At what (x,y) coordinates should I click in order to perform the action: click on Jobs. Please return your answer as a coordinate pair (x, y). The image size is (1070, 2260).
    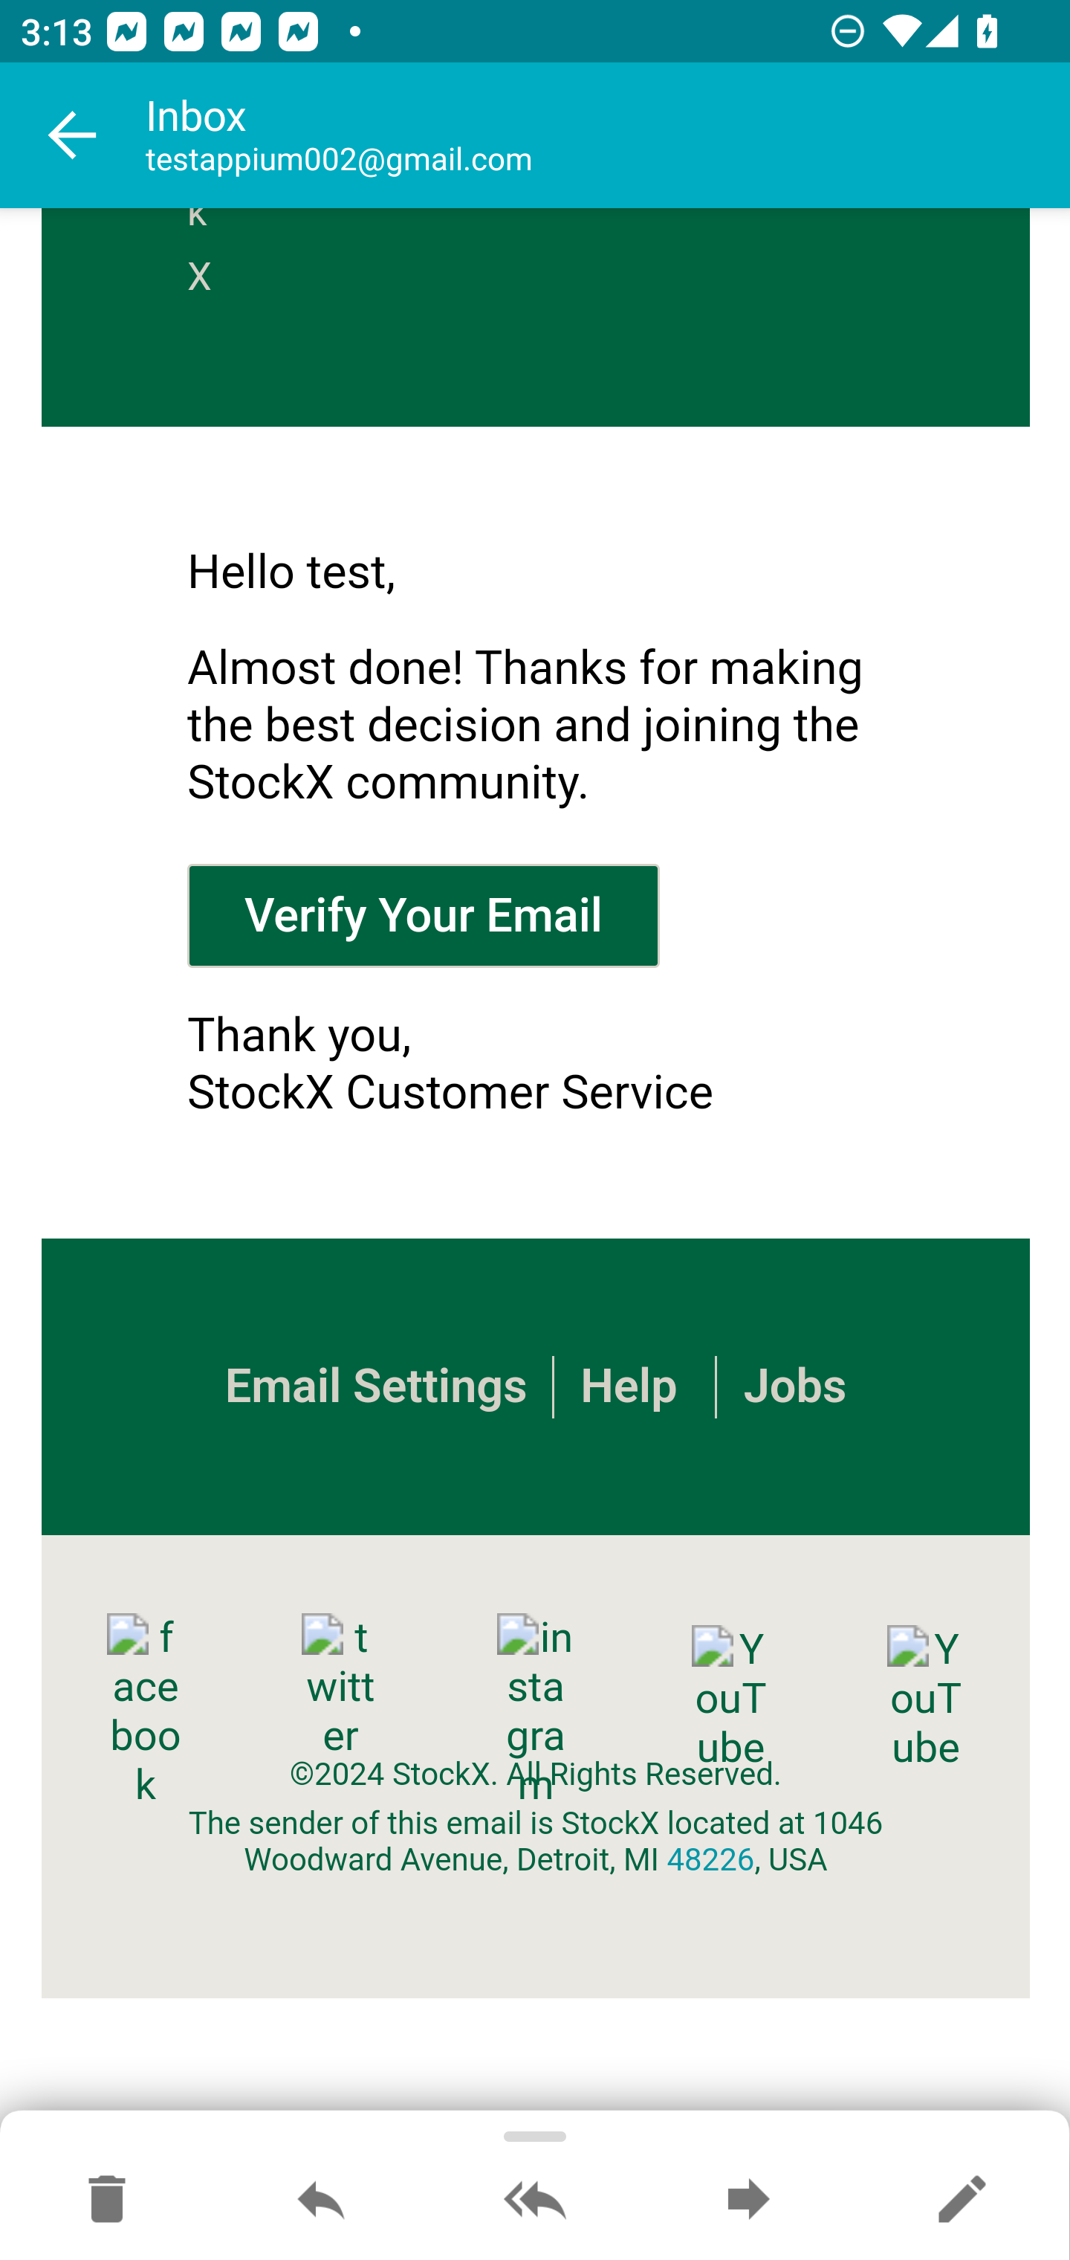
    Looking at the image, I should click on (794, 1386).